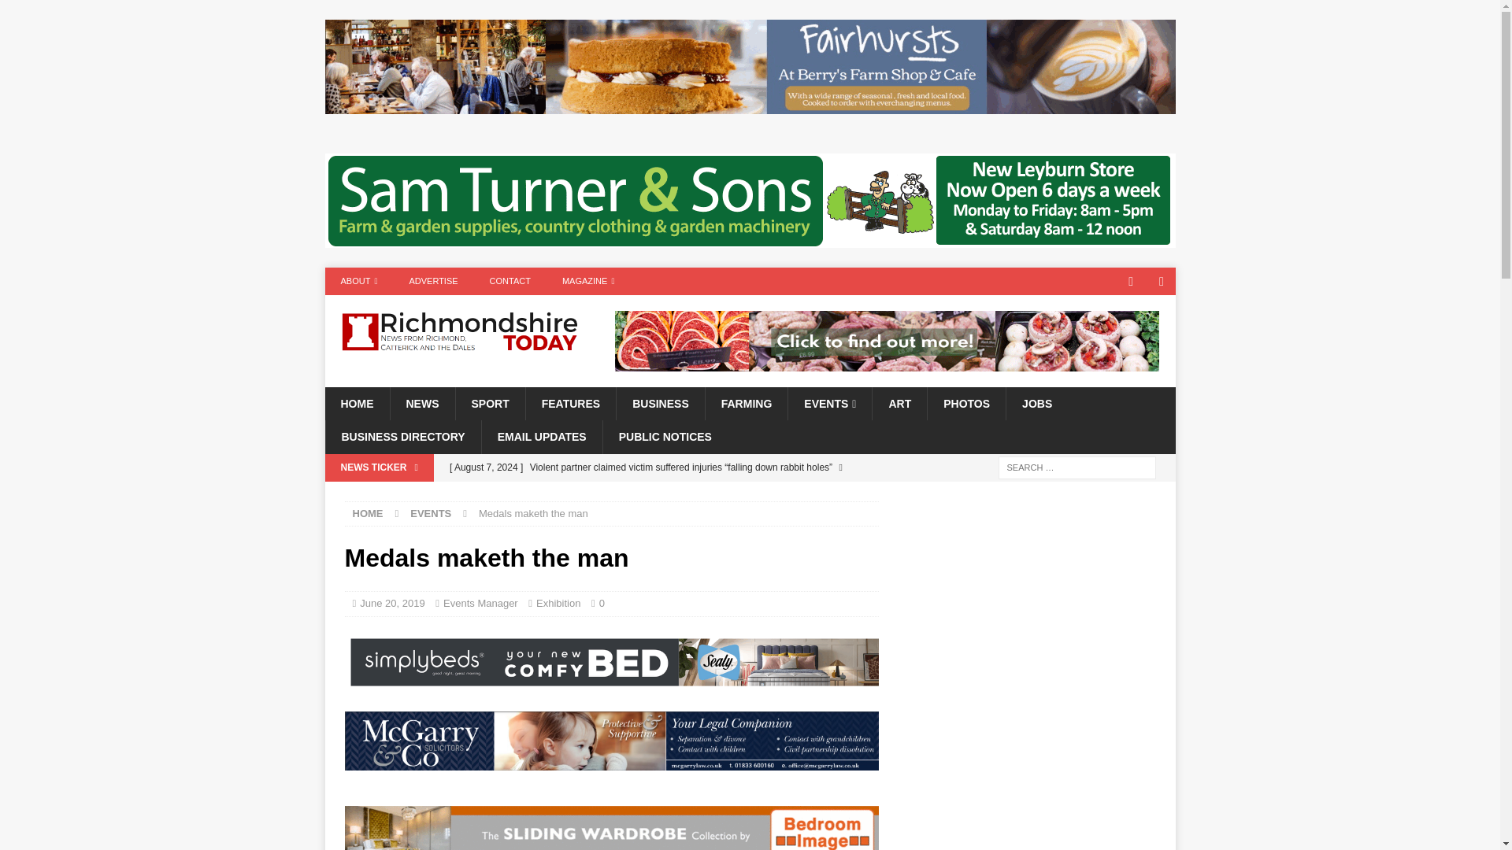 Image resolution: width=1512 pixels, height=850 pixels. Describe the element at coordinates (1036, 403) in the screenshot. I see `JOBS` at that location.